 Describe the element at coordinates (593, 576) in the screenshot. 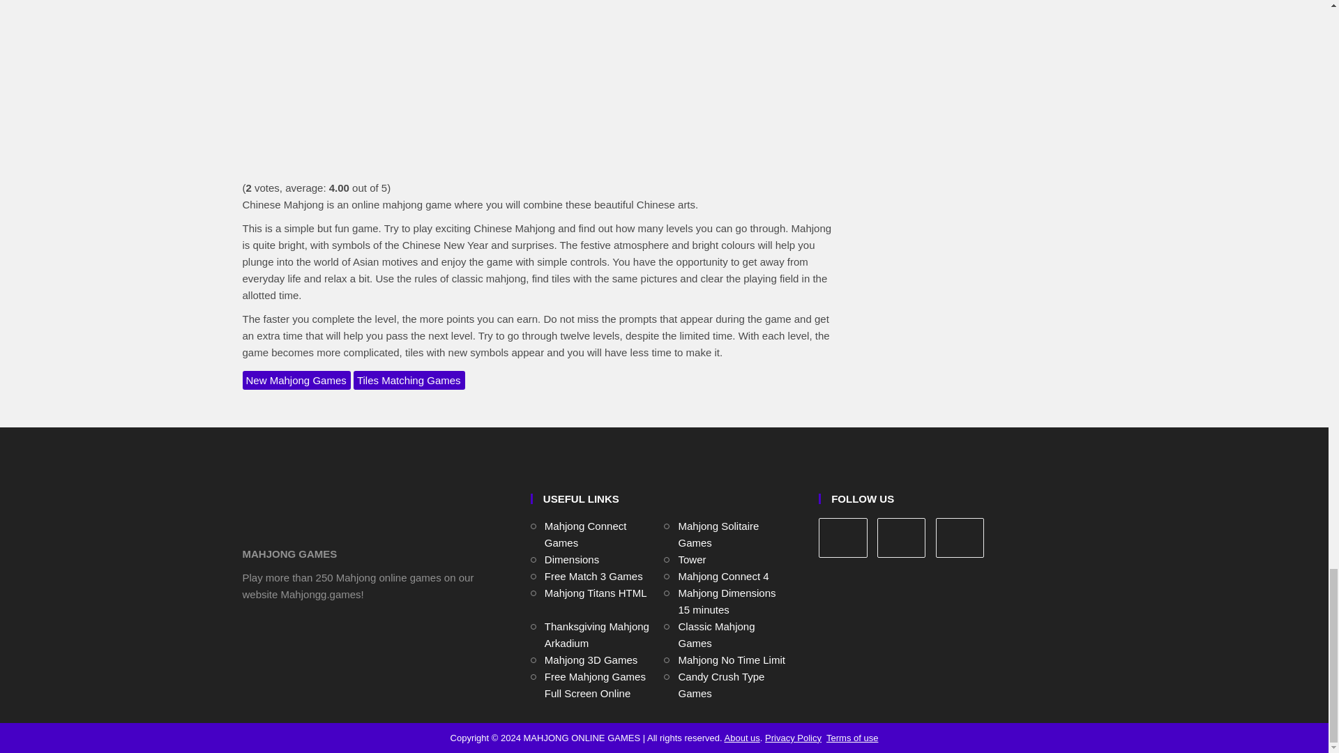

I see `Free Match 3 Games` at that location.